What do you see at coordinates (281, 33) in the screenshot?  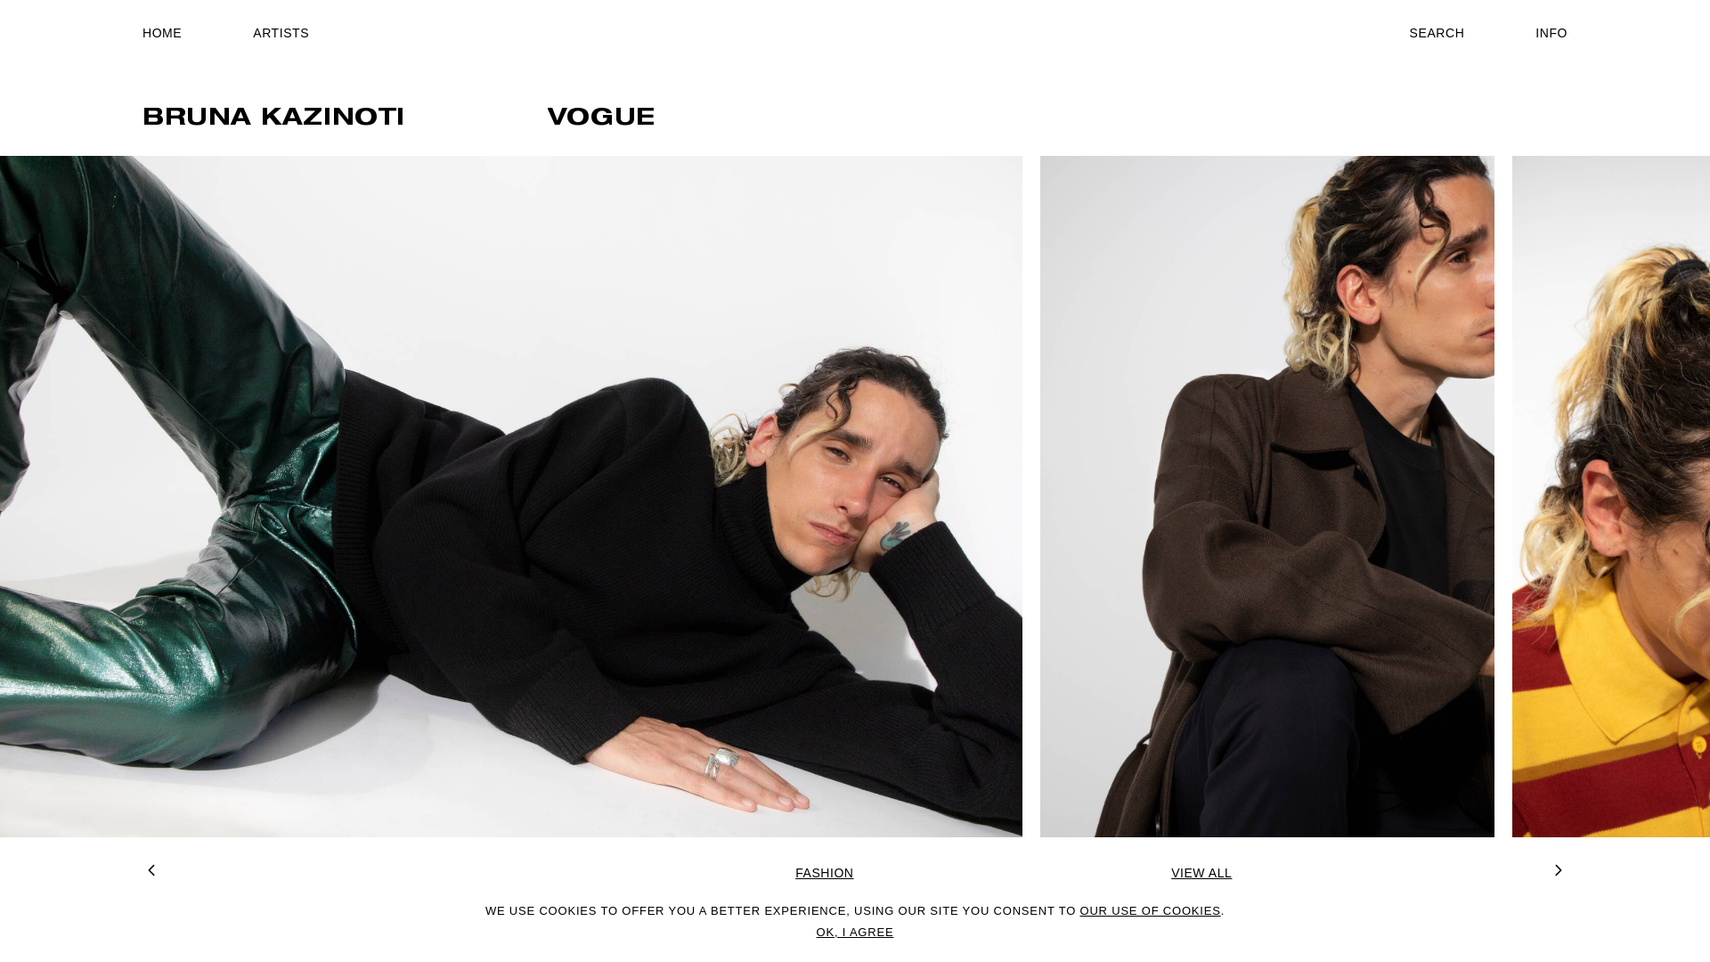 I see `ARTISTS` at bounding box center [281, 33].